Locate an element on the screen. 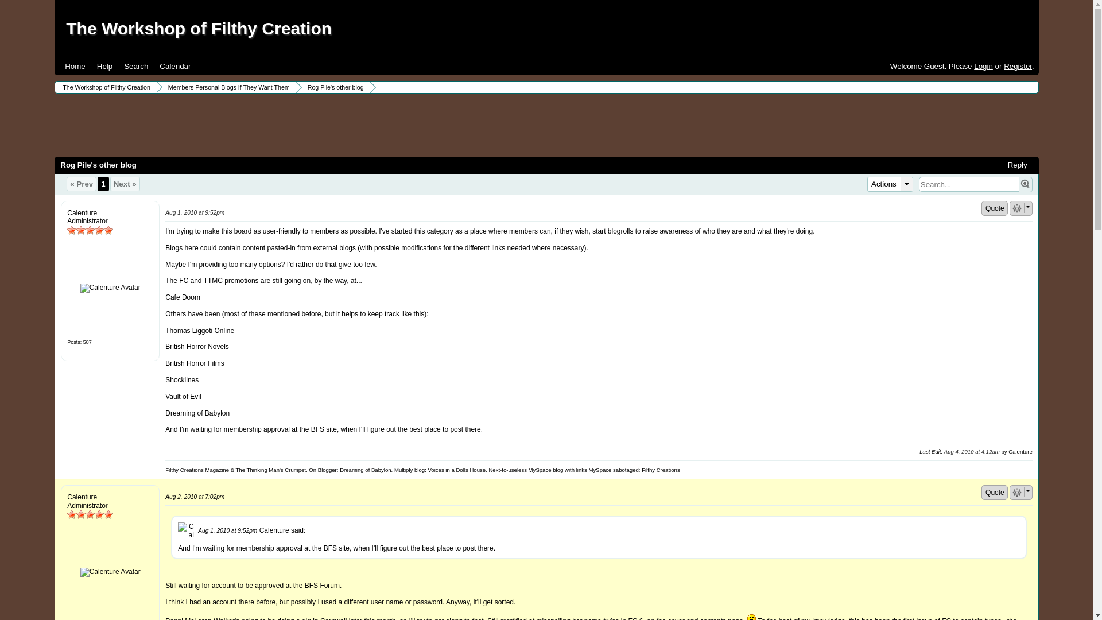  Post Options is located at coordinates (1017, 208).